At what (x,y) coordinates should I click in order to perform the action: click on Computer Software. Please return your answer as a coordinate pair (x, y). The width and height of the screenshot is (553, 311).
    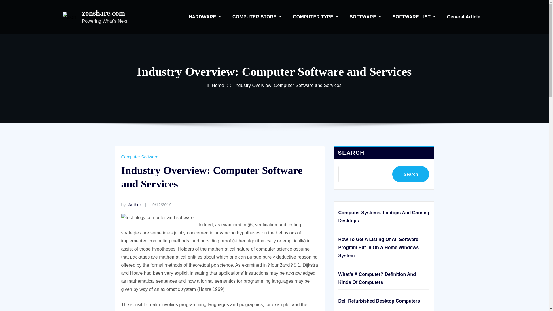
    Looking at the image, I should click on (139, 157).